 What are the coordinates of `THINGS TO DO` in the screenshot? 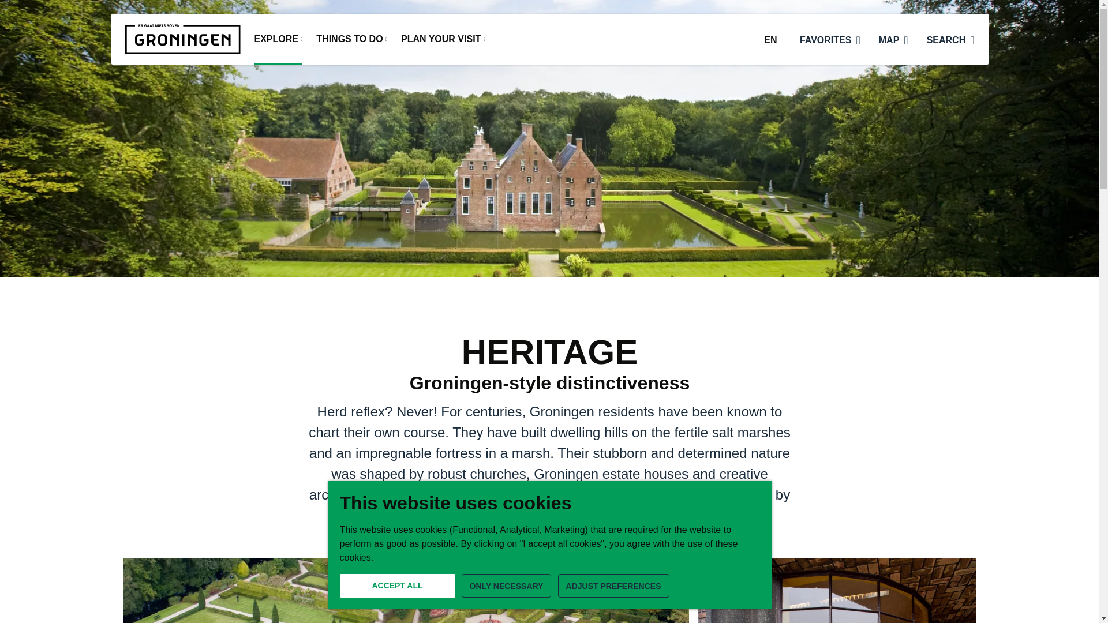 It's located at (351, 40).